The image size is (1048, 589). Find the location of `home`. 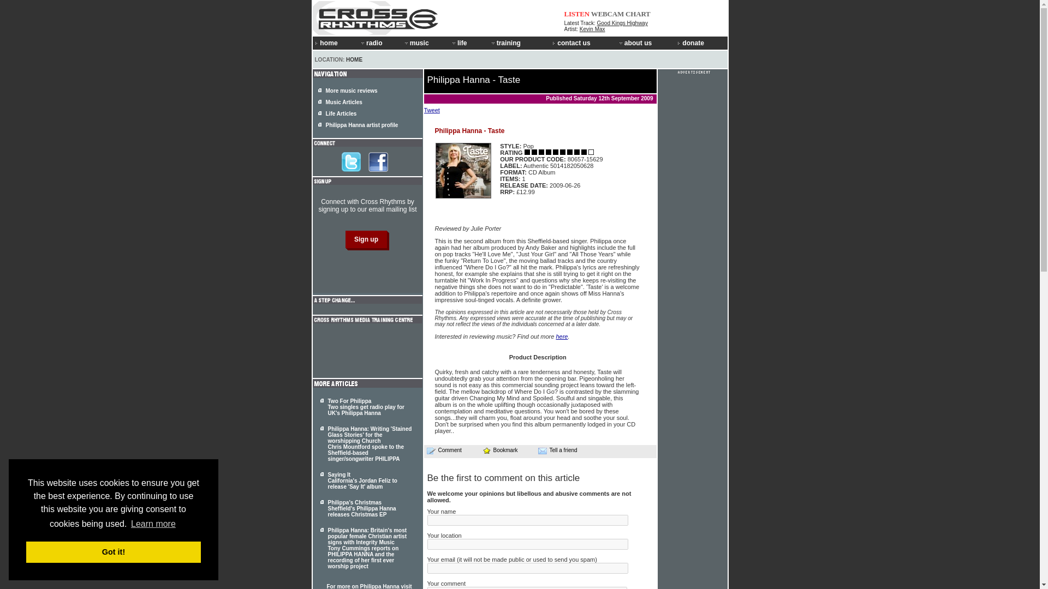

home is located at coordinates (336, 43).